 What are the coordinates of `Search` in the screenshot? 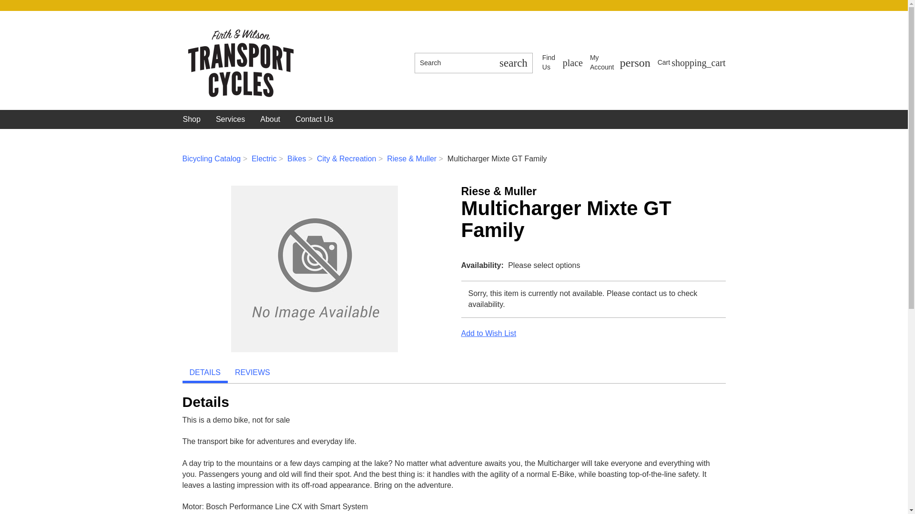 It's located at (620, 63).